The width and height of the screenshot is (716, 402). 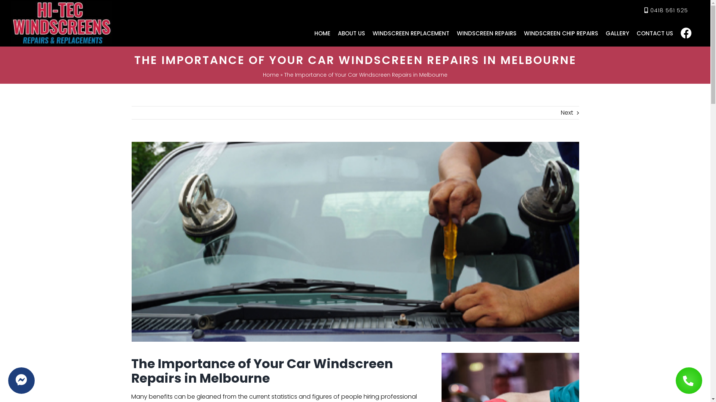 I want to click on WINDSCREEN REPAIRS, so click(x=487, y=33).